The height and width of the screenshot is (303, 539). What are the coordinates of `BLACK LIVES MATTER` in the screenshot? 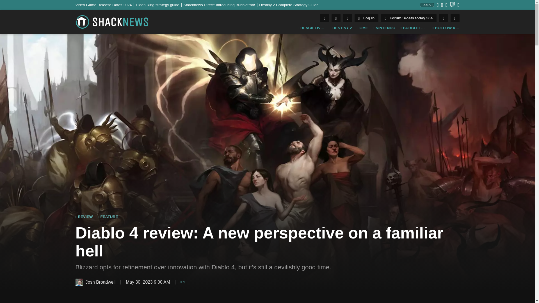 It's located at (311, 28).